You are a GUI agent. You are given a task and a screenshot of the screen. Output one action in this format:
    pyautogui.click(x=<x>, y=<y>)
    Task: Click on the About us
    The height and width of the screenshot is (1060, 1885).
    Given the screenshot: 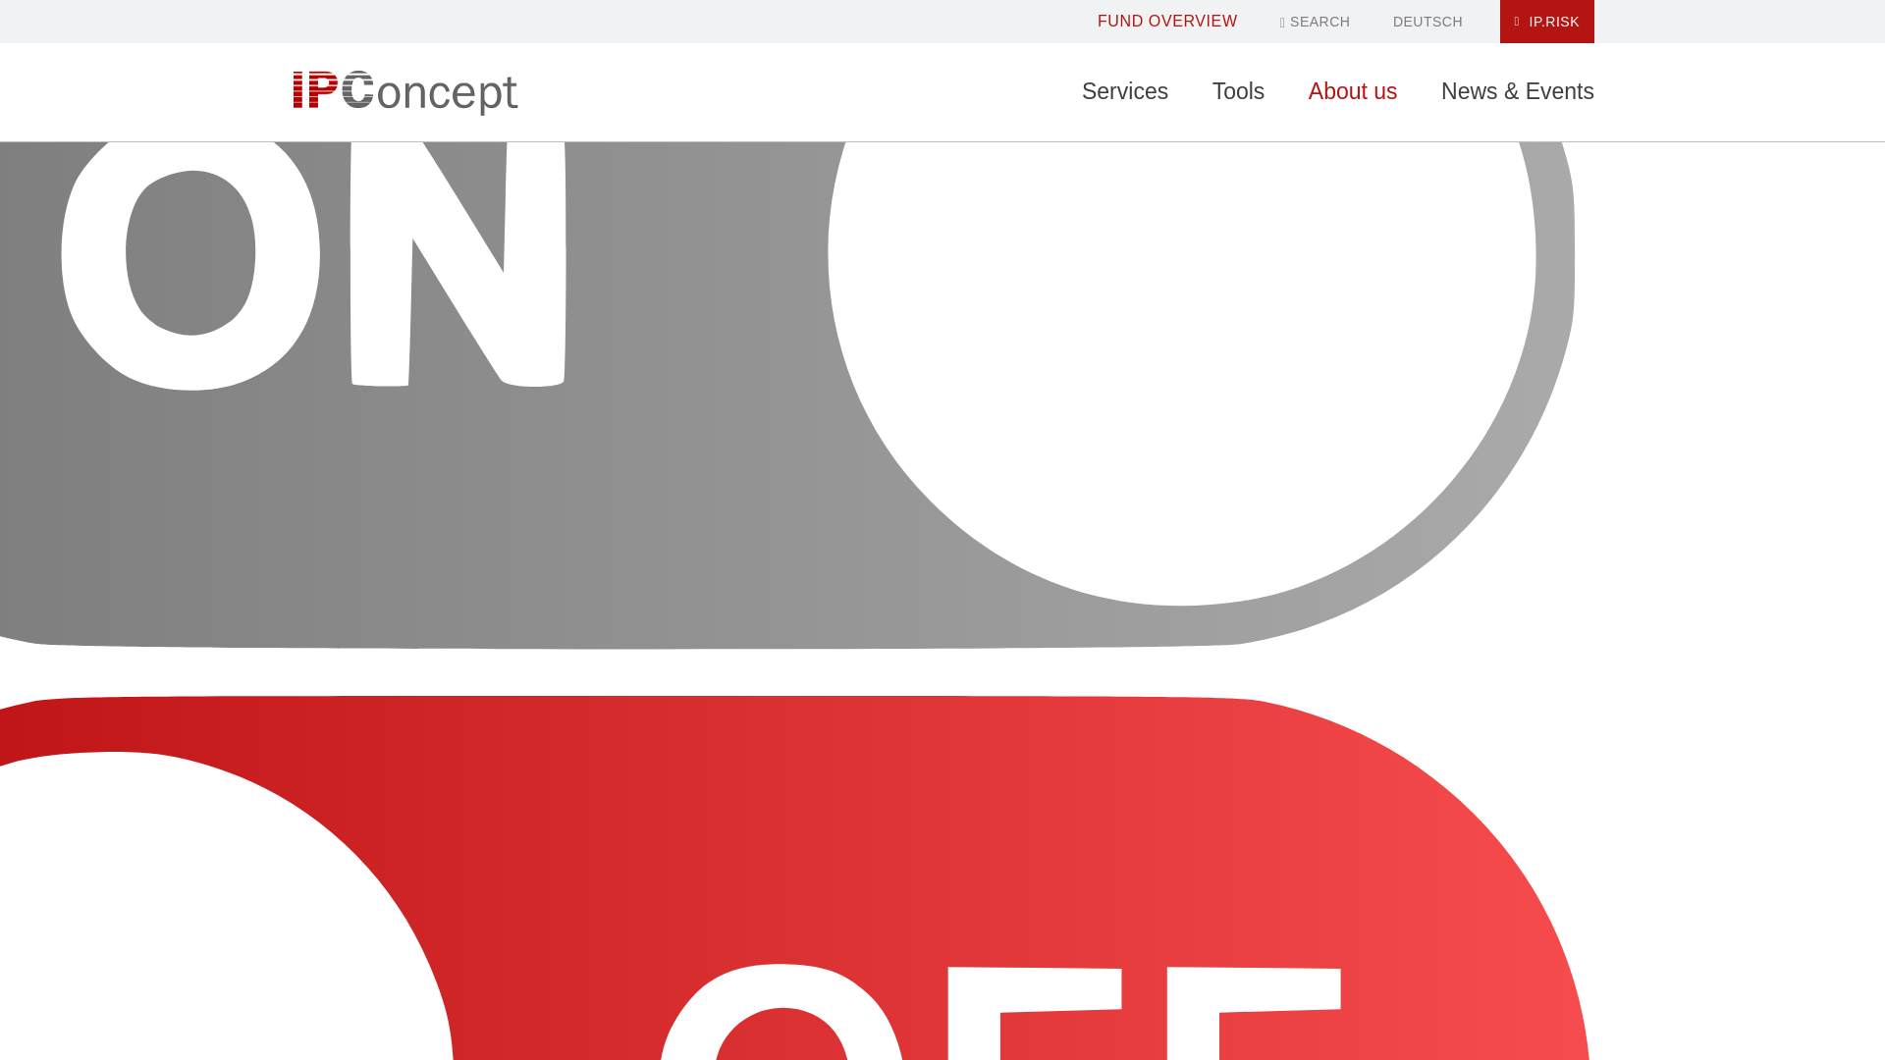 What is the action you would take?
    pyautogui.click(x=1353, y=91)
    